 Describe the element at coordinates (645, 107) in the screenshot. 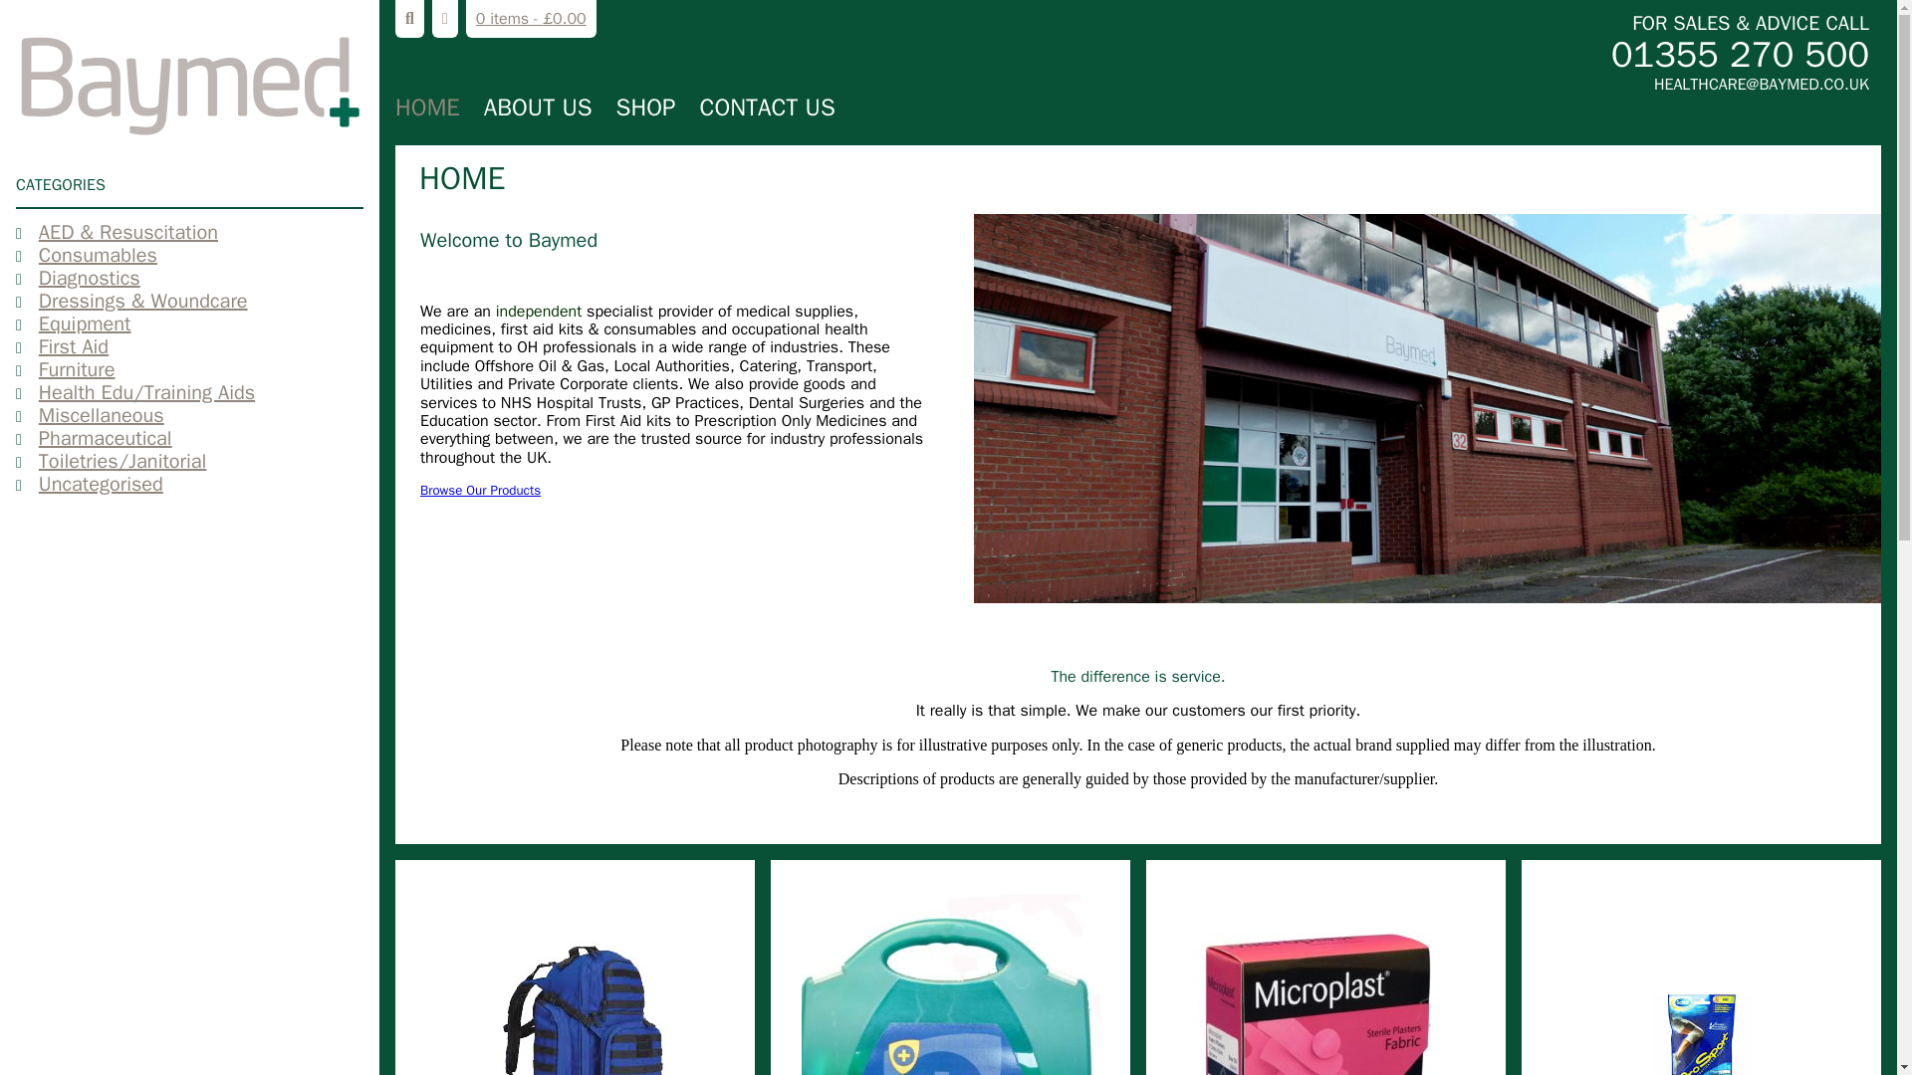

I see `Shop` at that location.